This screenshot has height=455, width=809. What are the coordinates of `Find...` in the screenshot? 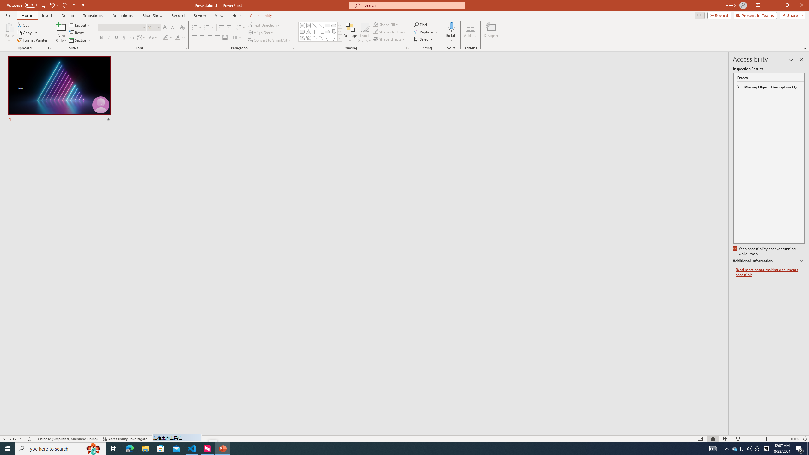 It's located at (420, 25).